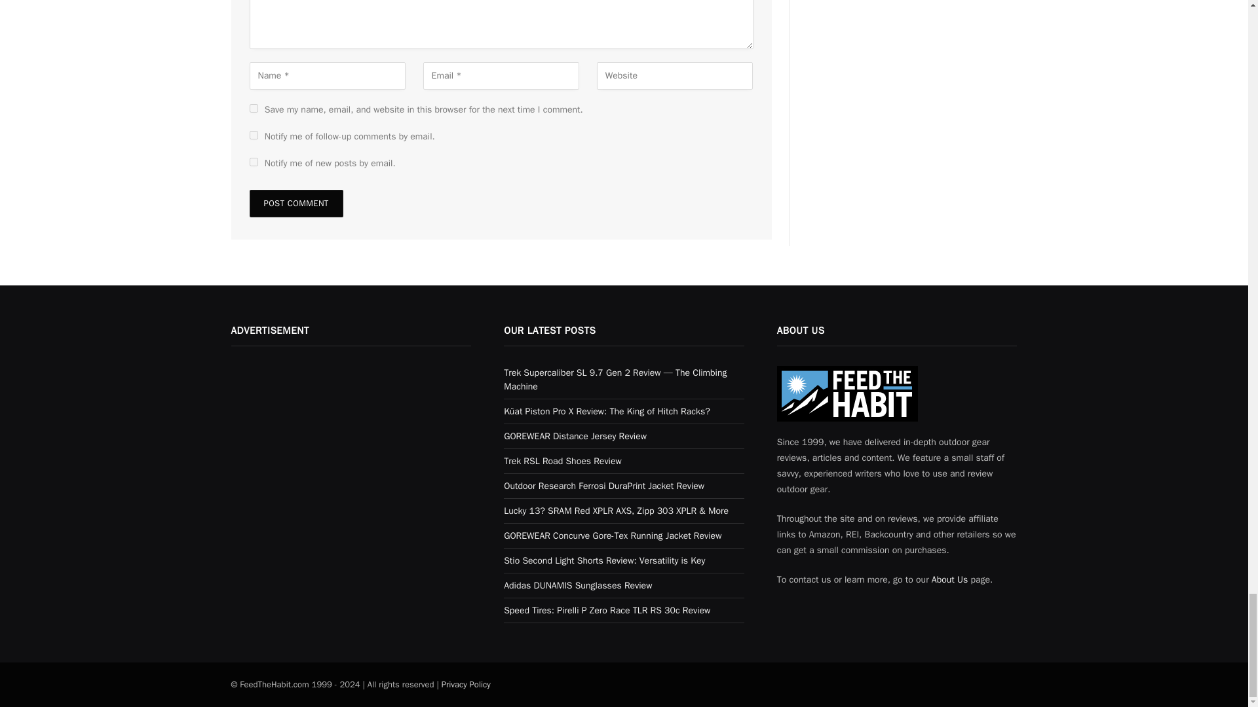 This screenshot has height=707, width=1258. What do you see at coordinates (253, 161) in the screenshot?
I see `subscribe` at bounding box center [253, 161].